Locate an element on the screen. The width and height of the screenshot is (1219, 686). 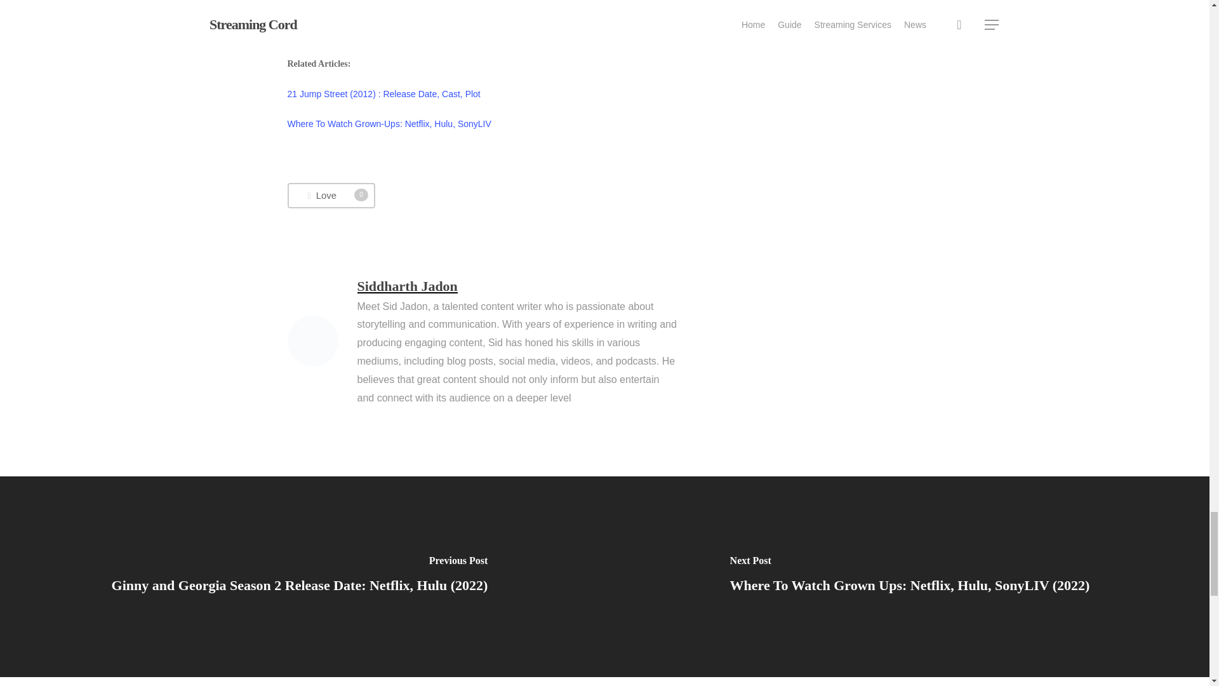
Siddharth Jadon is located at coordinates (407, 286).